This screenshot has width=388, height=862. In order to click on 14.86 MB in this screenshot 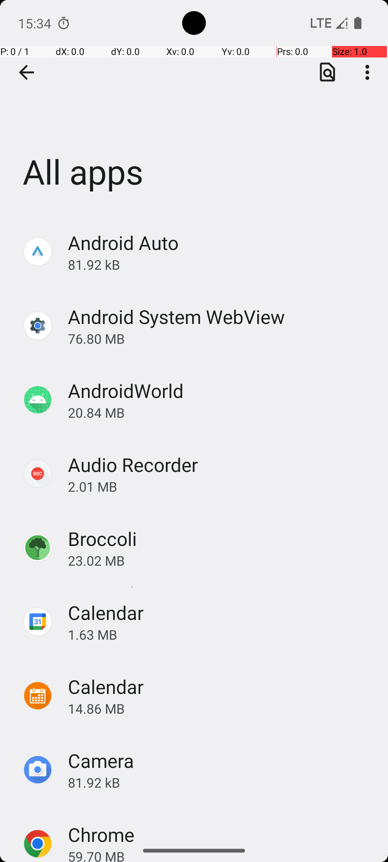, I will do `click(221, 708)`.